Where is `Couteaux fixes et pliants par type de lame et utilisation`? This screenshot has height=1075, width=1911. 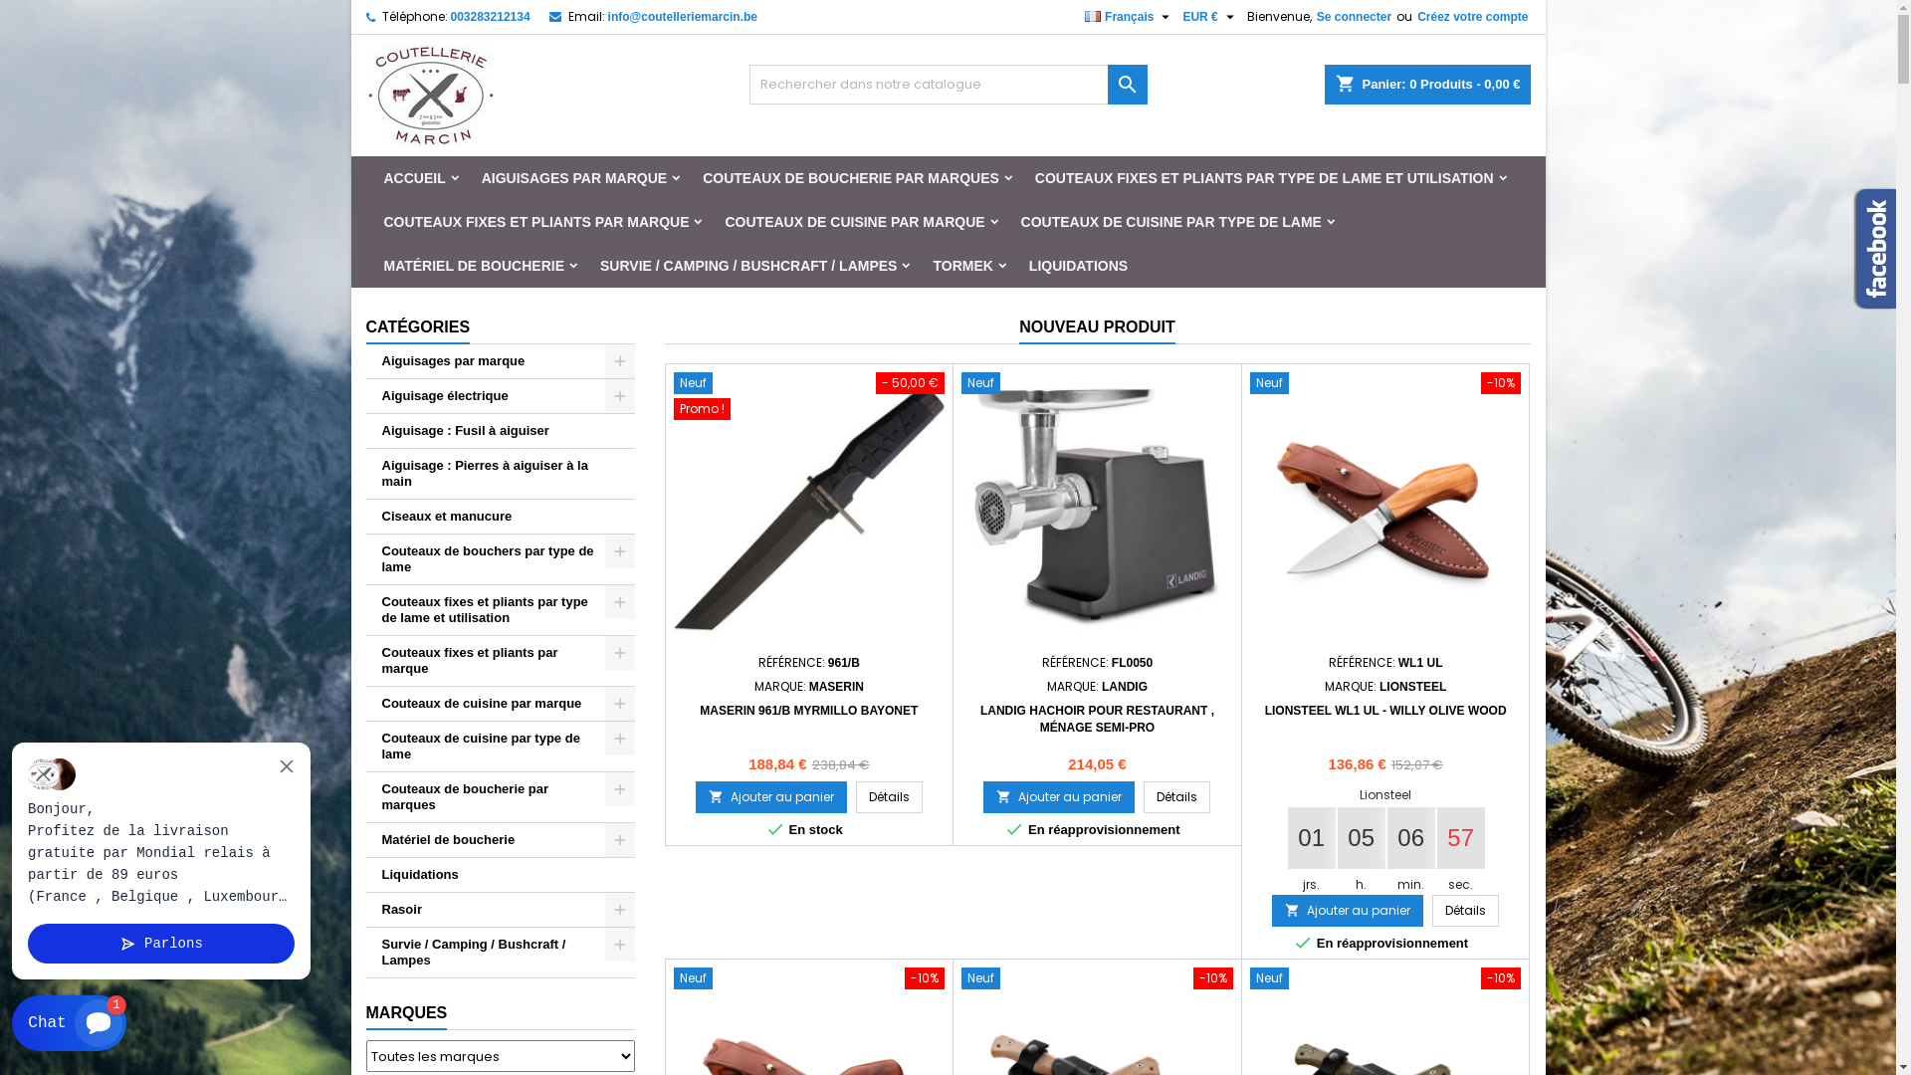 Couteaux fixes et pliants par type de lame et utilisation is located at coordinates (501, 611).